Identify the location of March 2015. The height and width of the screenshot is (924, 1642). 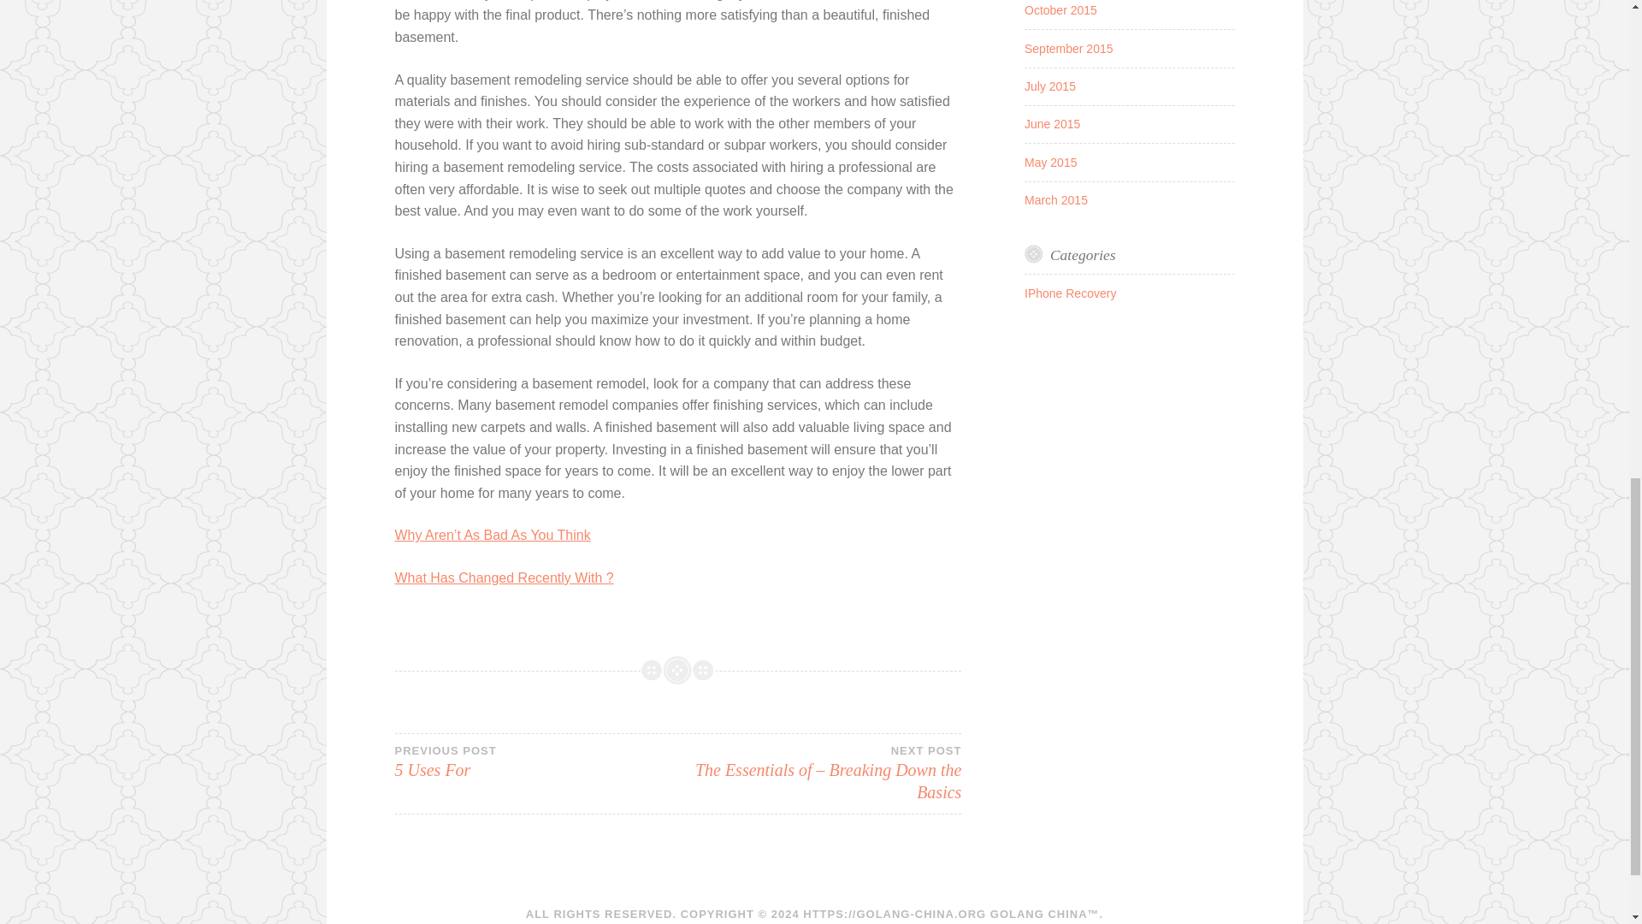
(1050, 163).